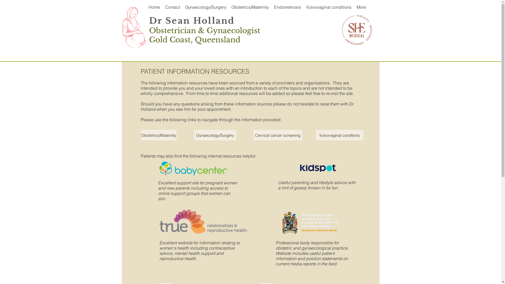 Image resolution: width=505 pixels, height=284 pixels. Describe the element at coordinates (158, 135) in the screenshot. I see `Obstetrics/Maternity` at that location.